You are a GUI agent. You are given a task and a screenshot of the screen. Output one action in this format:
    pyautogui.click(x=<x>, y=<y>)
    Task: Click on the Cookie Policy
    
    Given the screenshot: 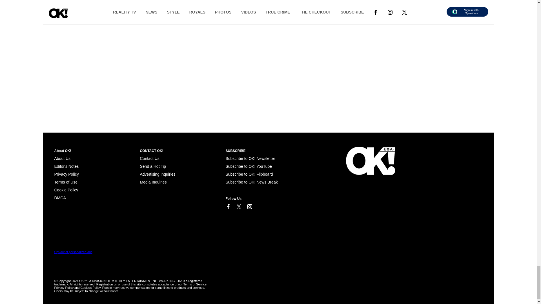 What is the action you would take?
    pyautogui.click(x=60, y=198)
    